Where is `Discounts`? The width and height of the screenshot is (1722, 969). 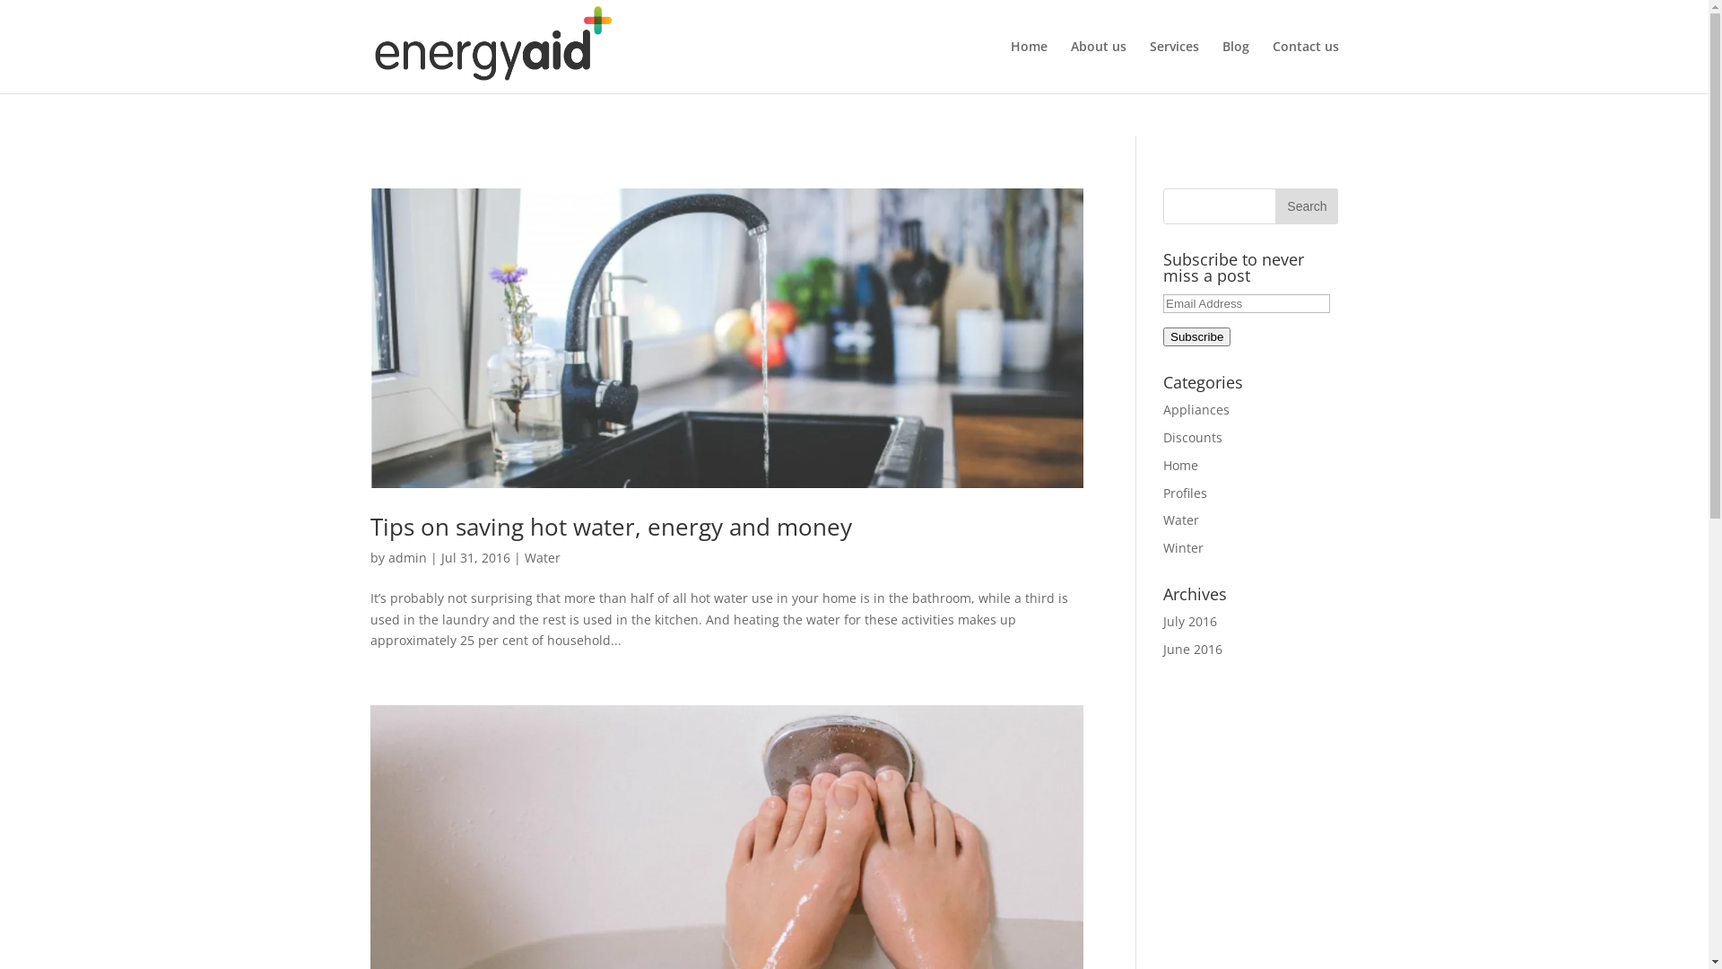 Discounts is located at coordinates (1193, 438).